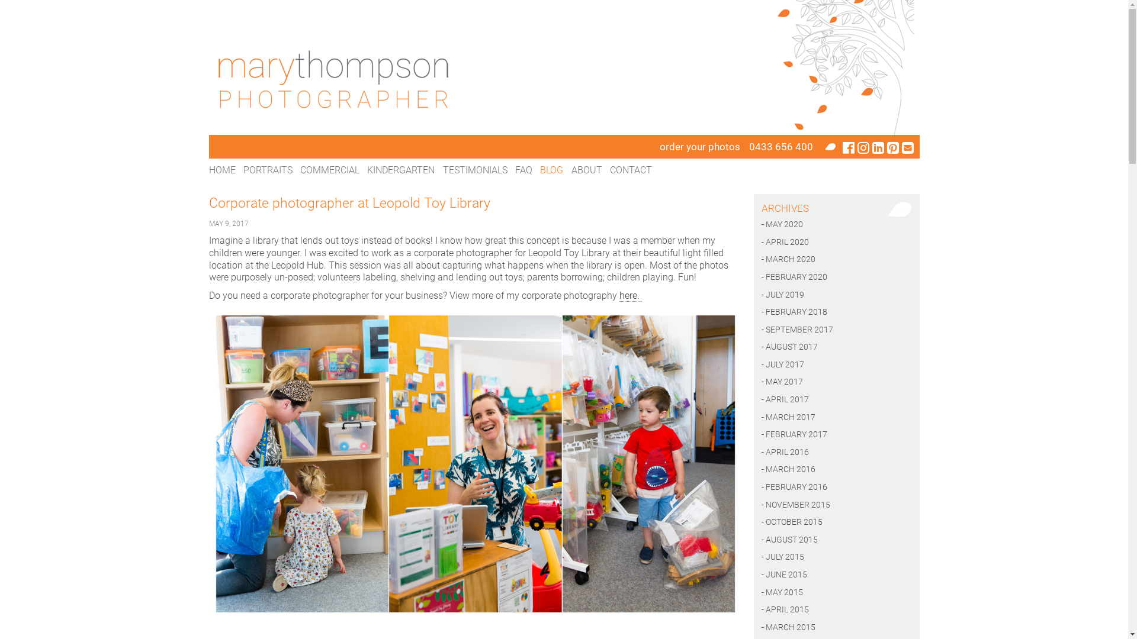 The image size is (1137, 639). I want to click on KINDERGARTEN, so click(401, 170).